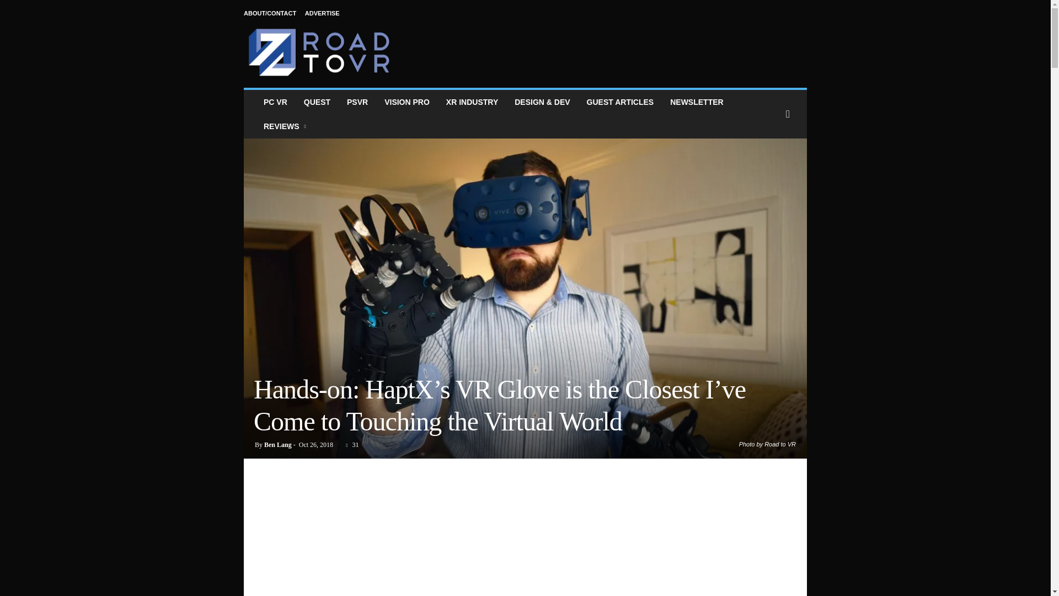  I want to click on REVIEWS, so click(286, 126).